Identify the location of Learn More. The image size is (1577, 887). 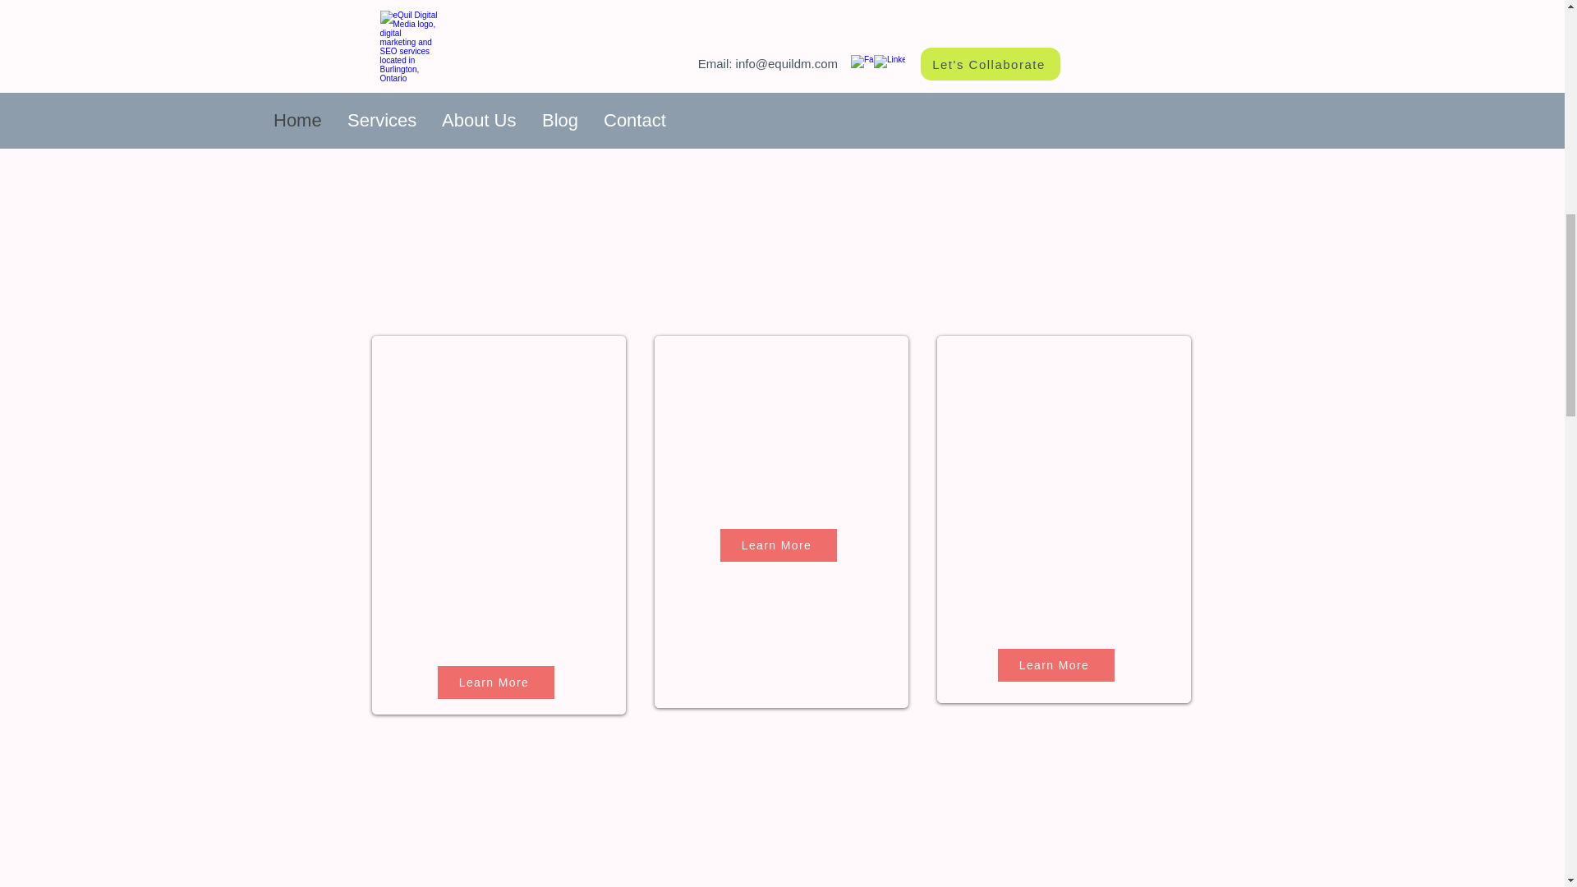
(494, 682).